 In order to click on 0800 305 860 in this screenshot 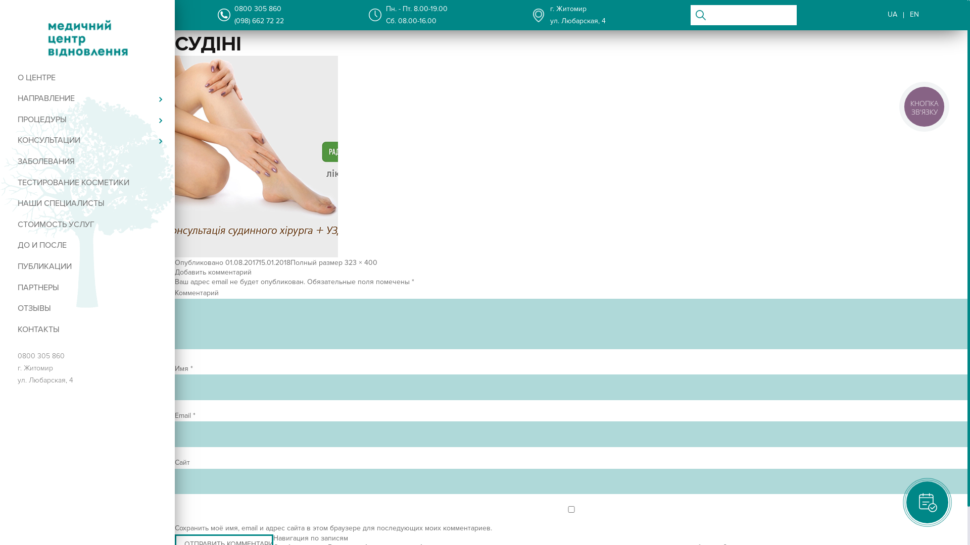, I will do `click(41, 356)`.